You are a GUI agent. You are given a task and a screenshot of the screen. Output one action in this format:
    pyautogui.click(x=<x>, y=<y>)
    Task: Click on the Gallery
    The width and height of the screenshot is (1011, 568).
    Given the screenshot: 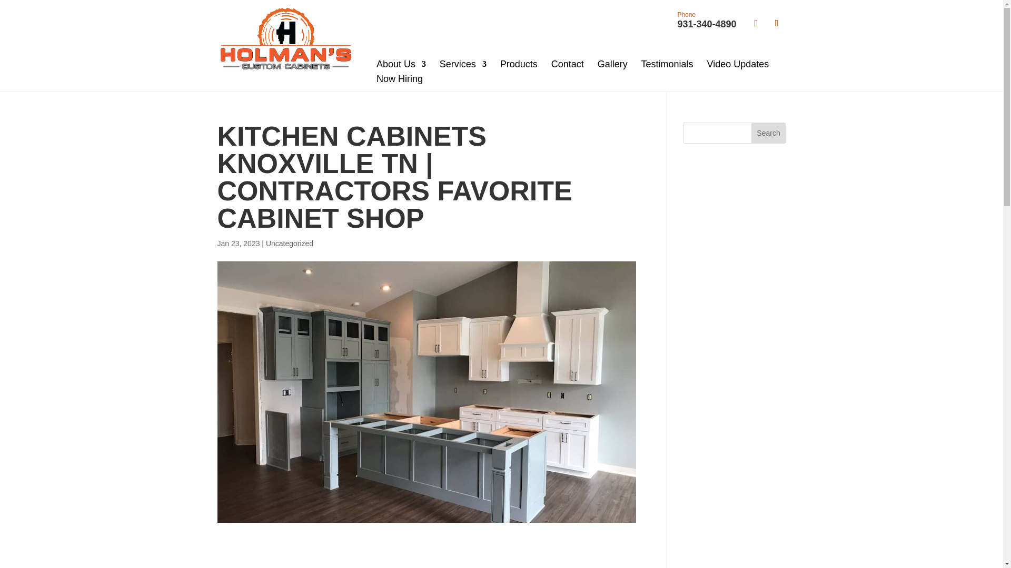 What is the action you would take?
    pyautogui.click(x=612, y=64)
    